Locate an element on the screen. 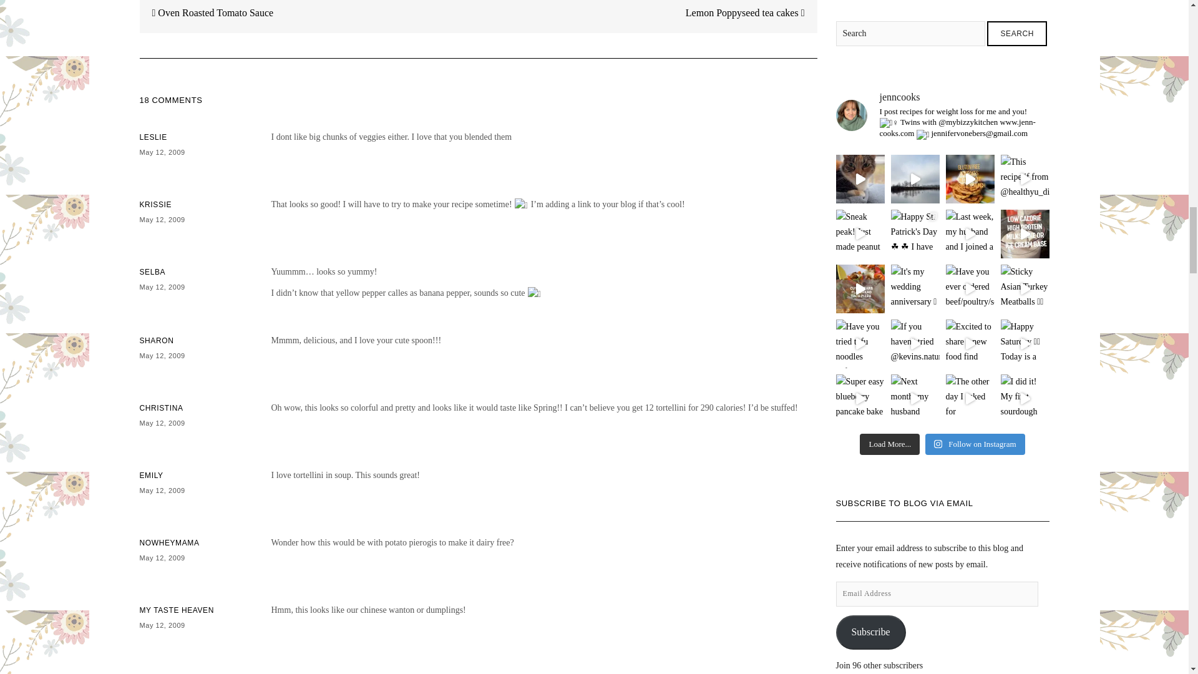 The height and width of the screenshot is (674, 1198). Lemon Poppyseed tea cakes is located at coordinates (751, 16).